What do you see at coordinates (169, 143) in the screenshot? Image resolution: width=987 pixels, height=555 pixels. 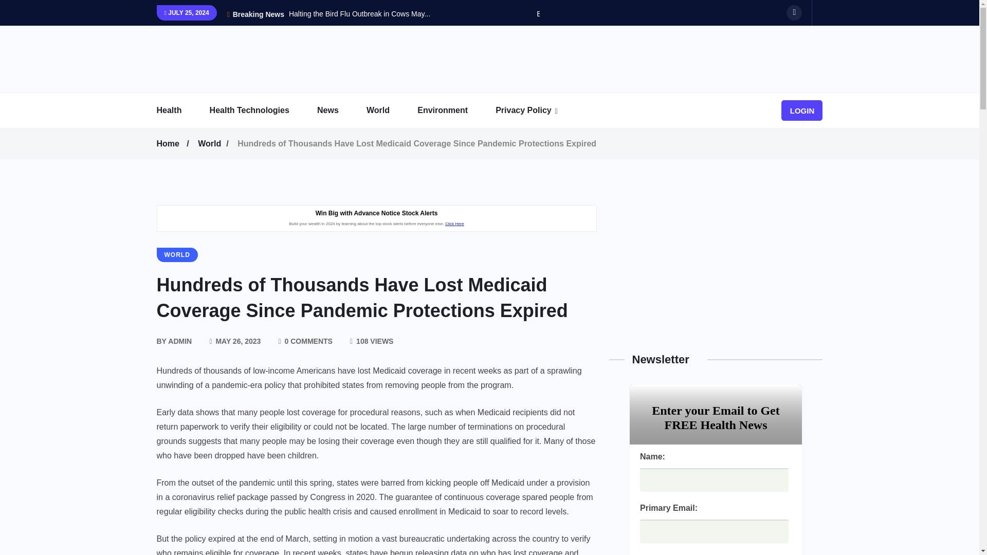 I see `Home` at bounding box center [169, 143].